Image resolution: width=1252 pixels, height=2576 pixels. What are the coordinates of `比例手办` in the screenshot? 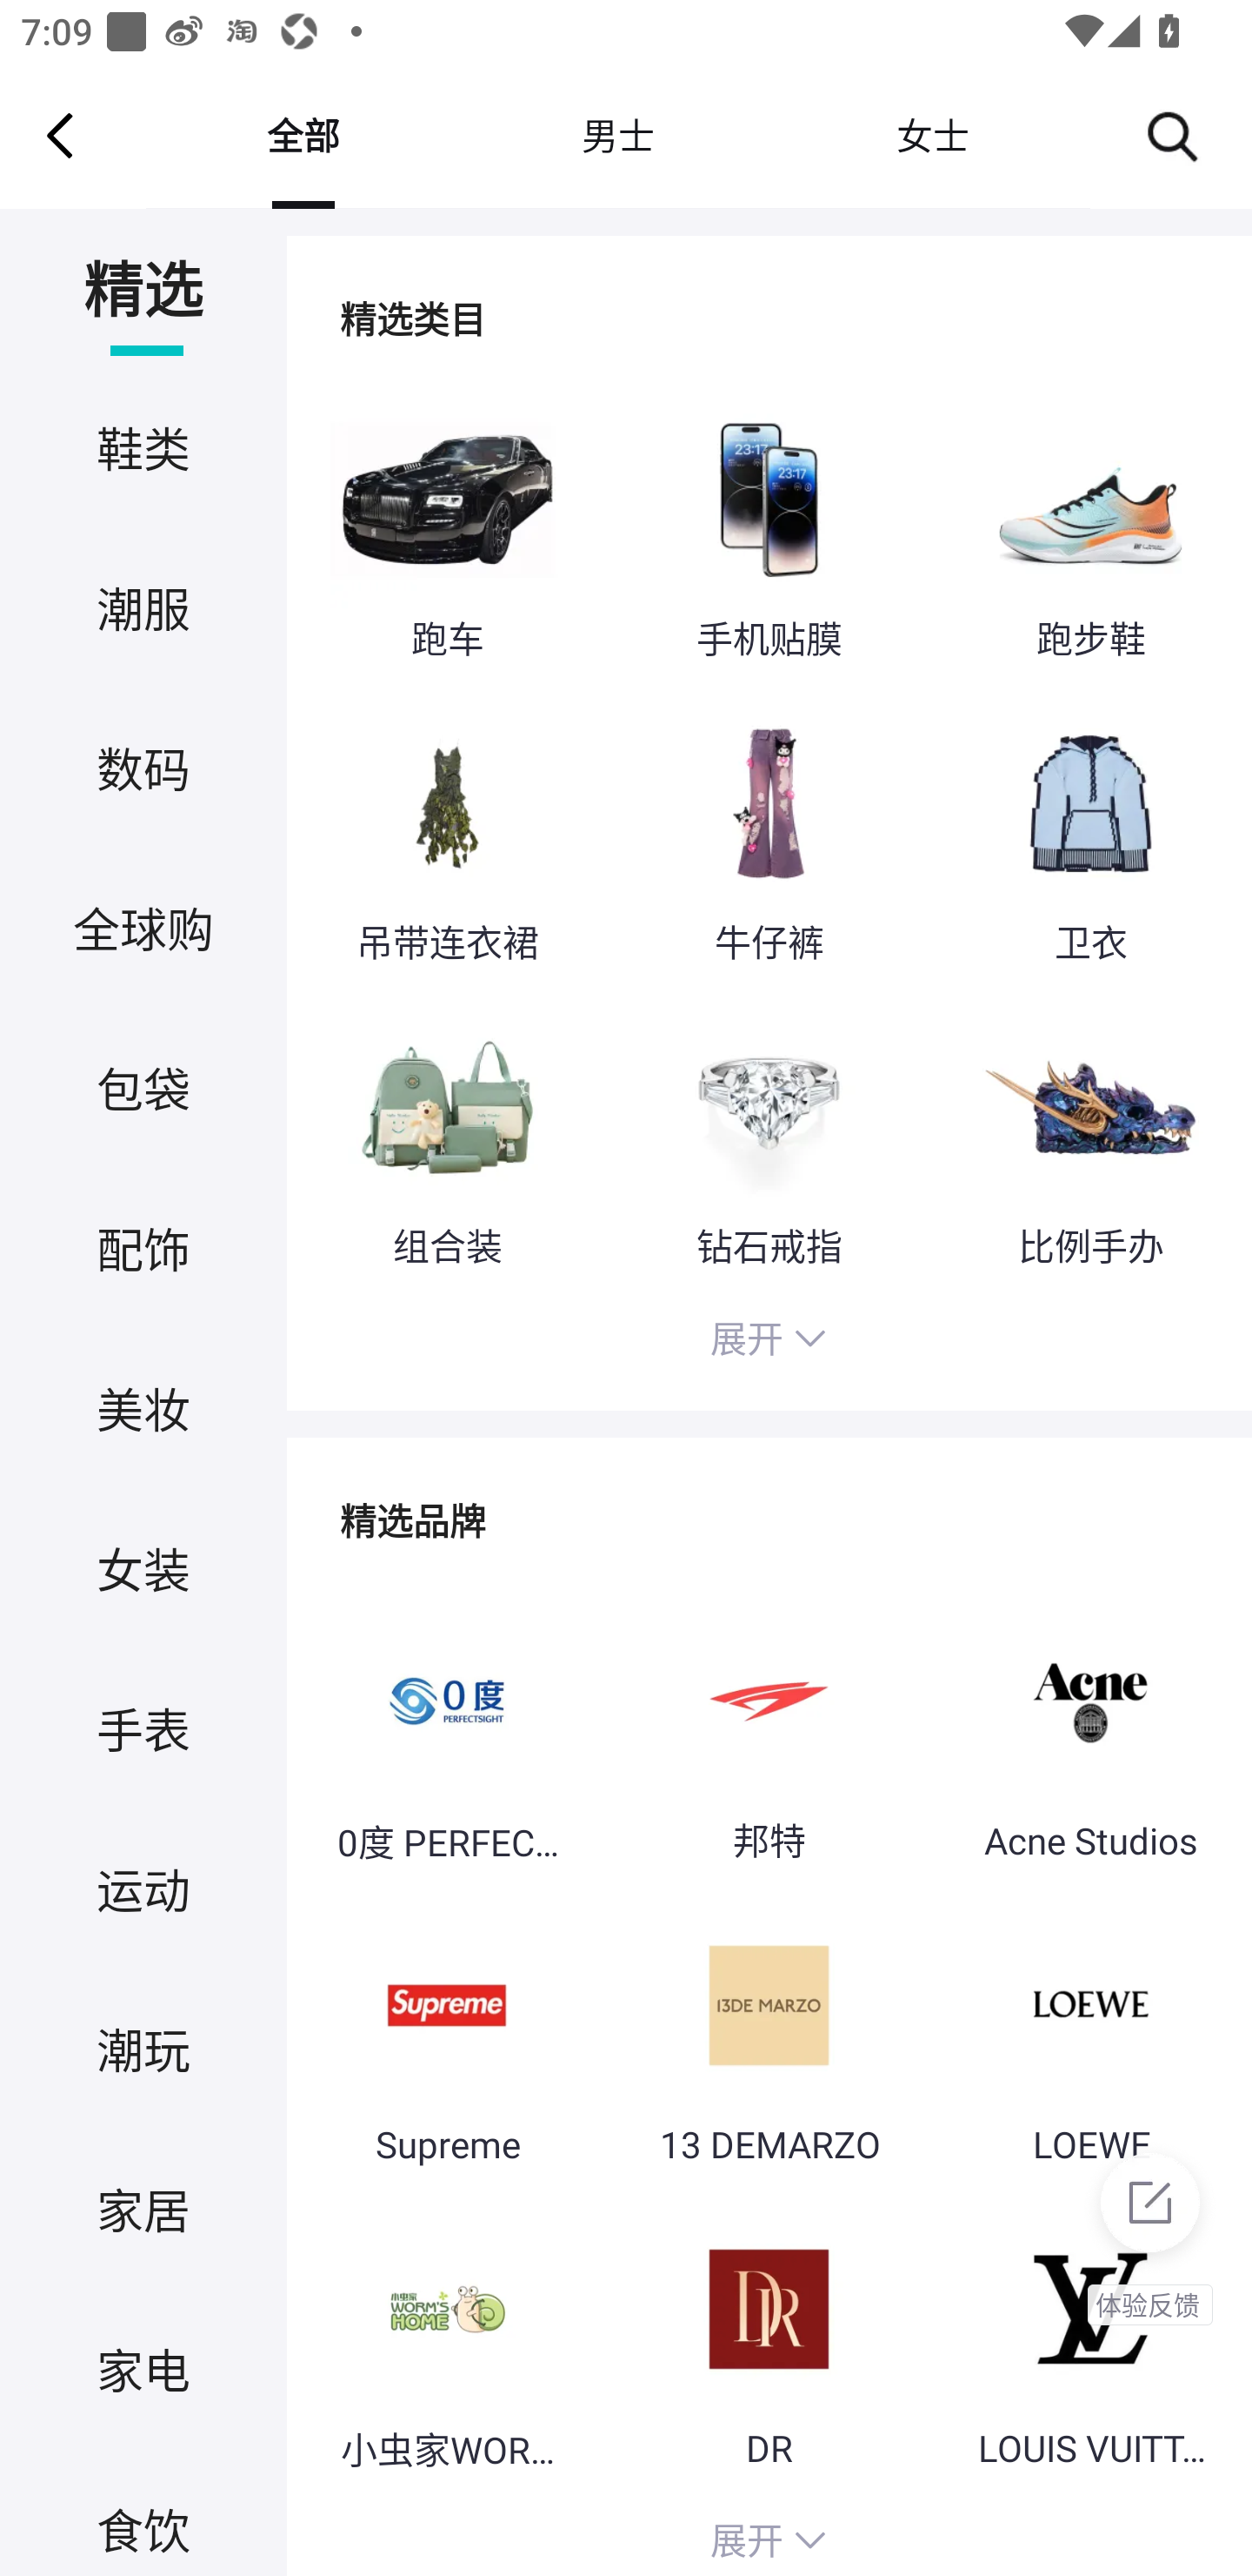 It's located at (1090, 1140).